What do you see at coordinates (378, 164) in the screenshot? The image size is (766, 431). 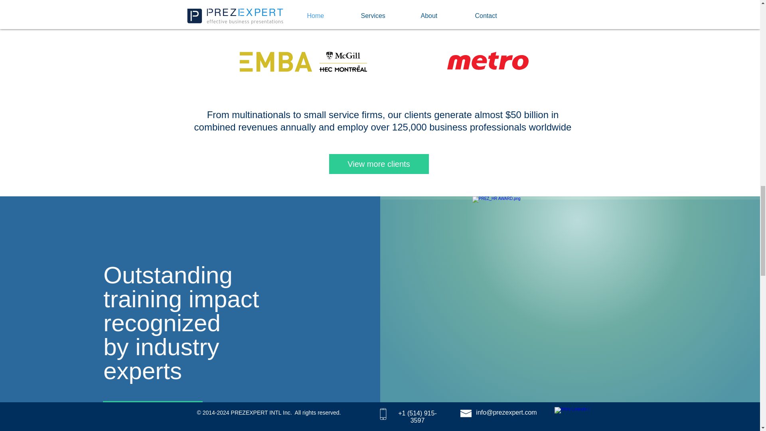 I see `View more clients` at bounding box center [378, 164].